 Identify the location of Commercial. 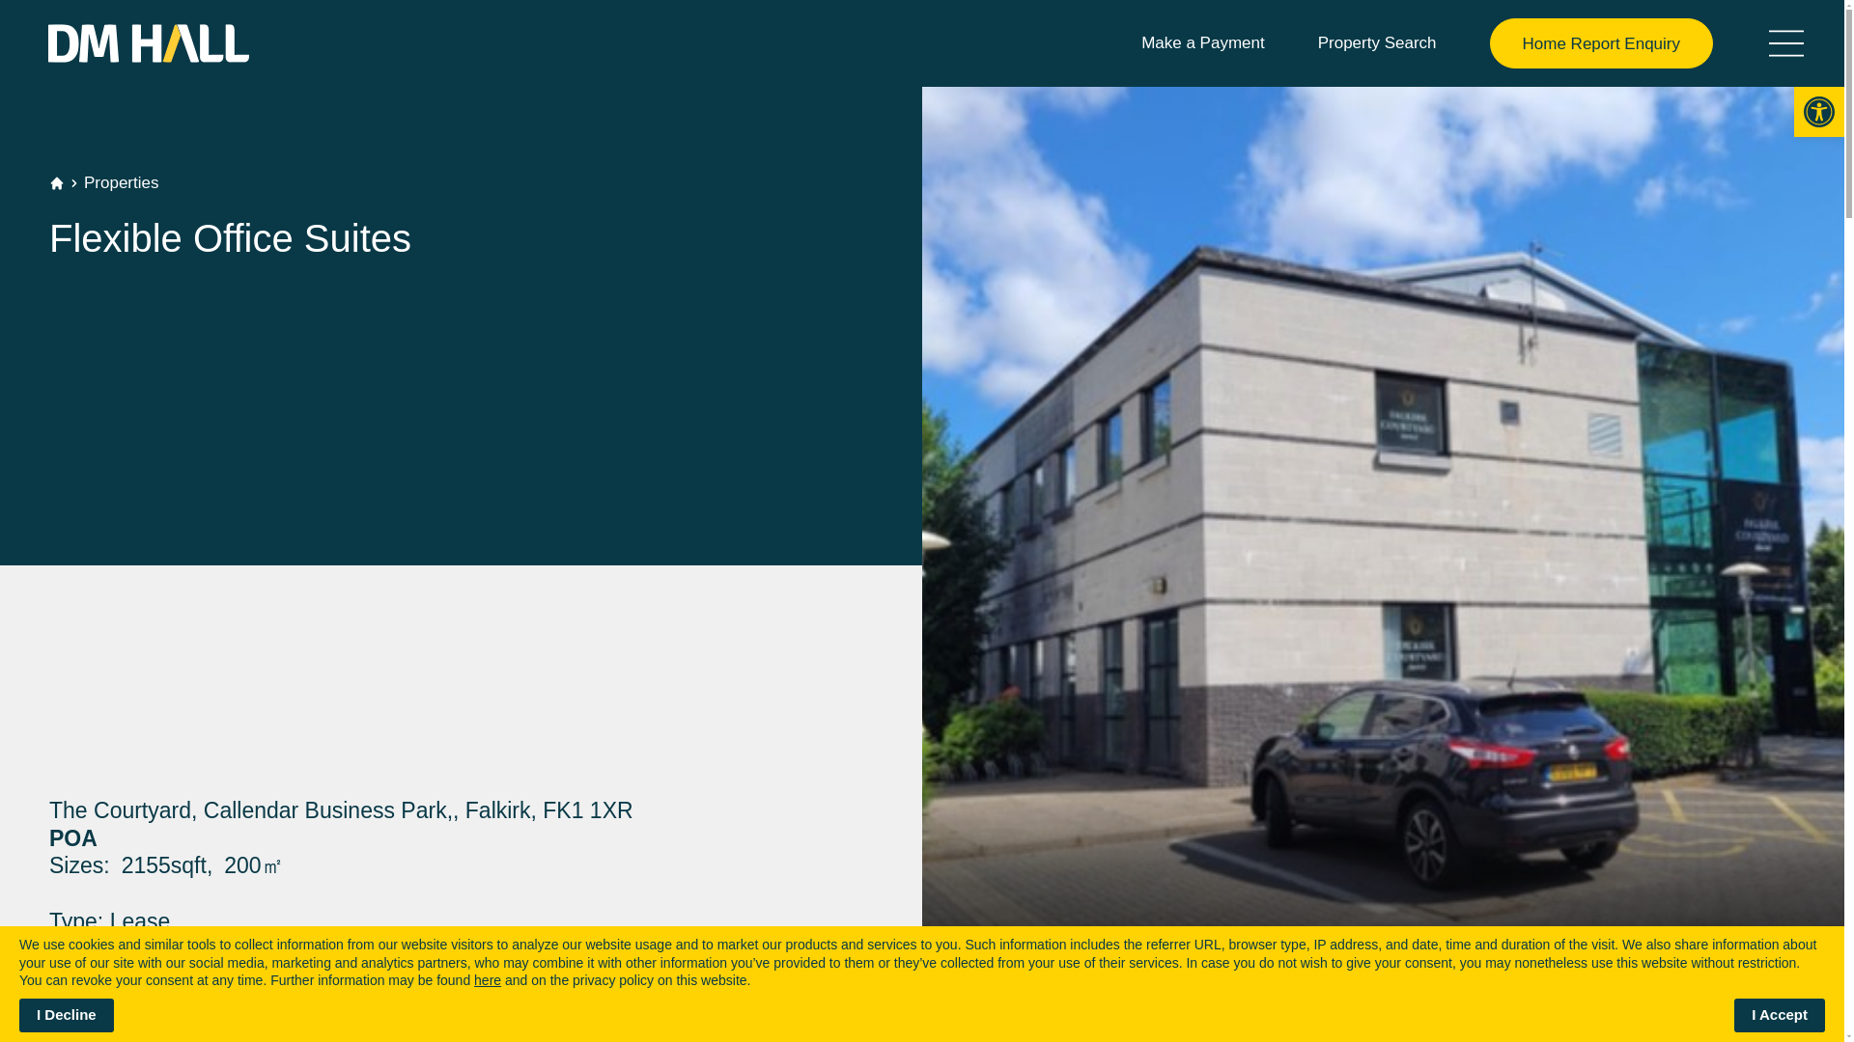
(133, 253).